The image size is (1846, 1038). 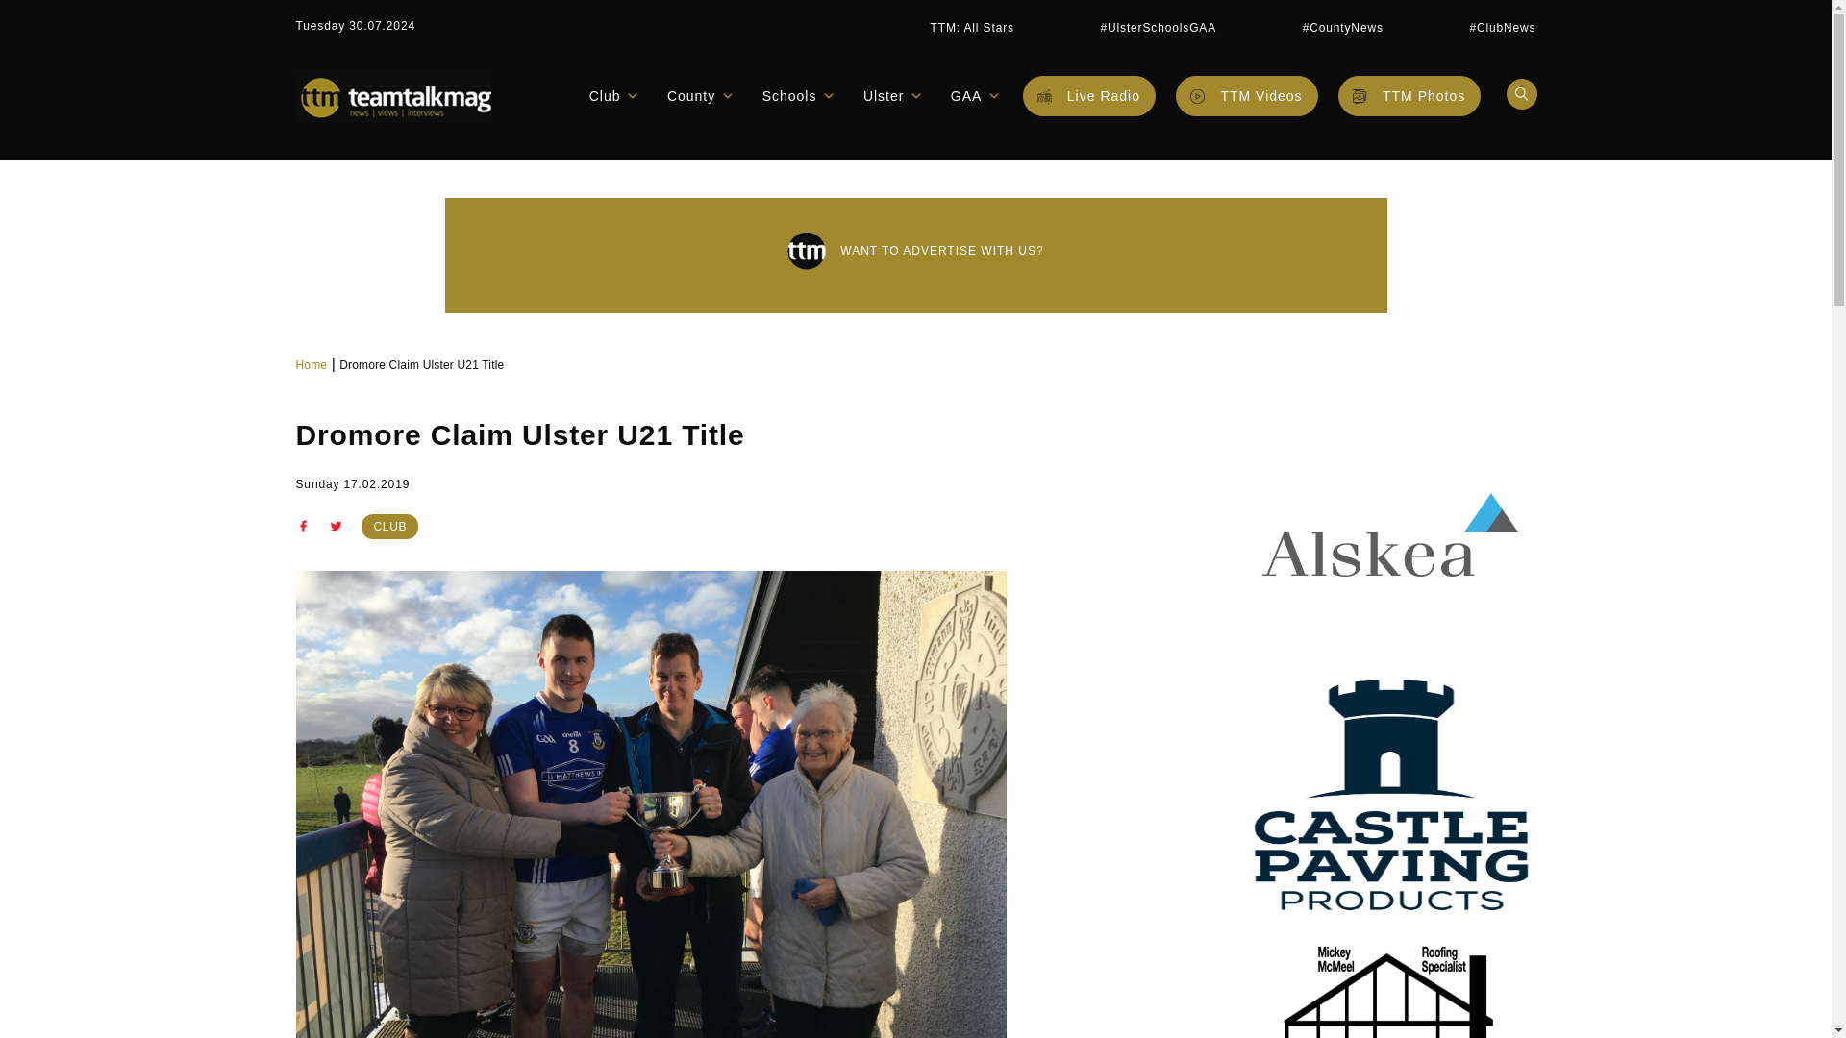 I want to click on TeamTalk Mag, so click(x=392, y=97).